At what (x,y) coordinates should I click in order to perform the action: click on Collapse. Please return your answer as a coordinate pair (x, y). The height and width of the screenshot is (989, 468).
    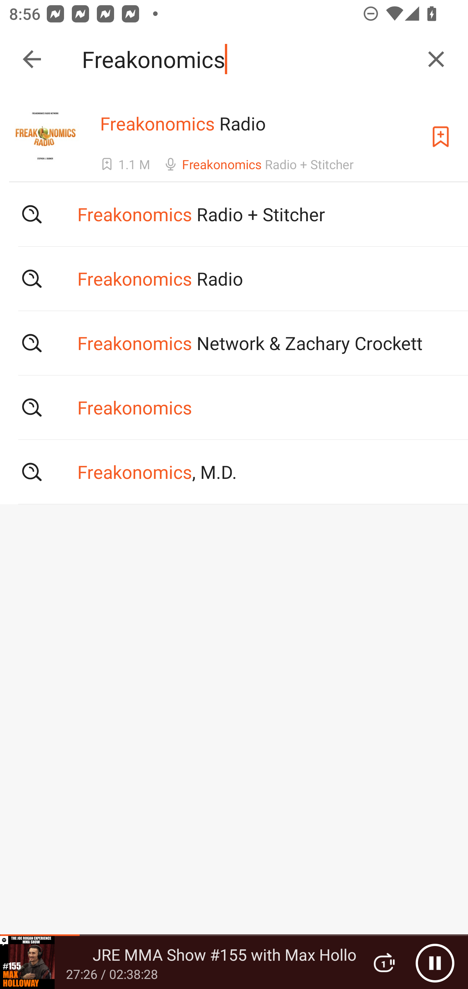
    Looking at the image, I should click on (32, 59).